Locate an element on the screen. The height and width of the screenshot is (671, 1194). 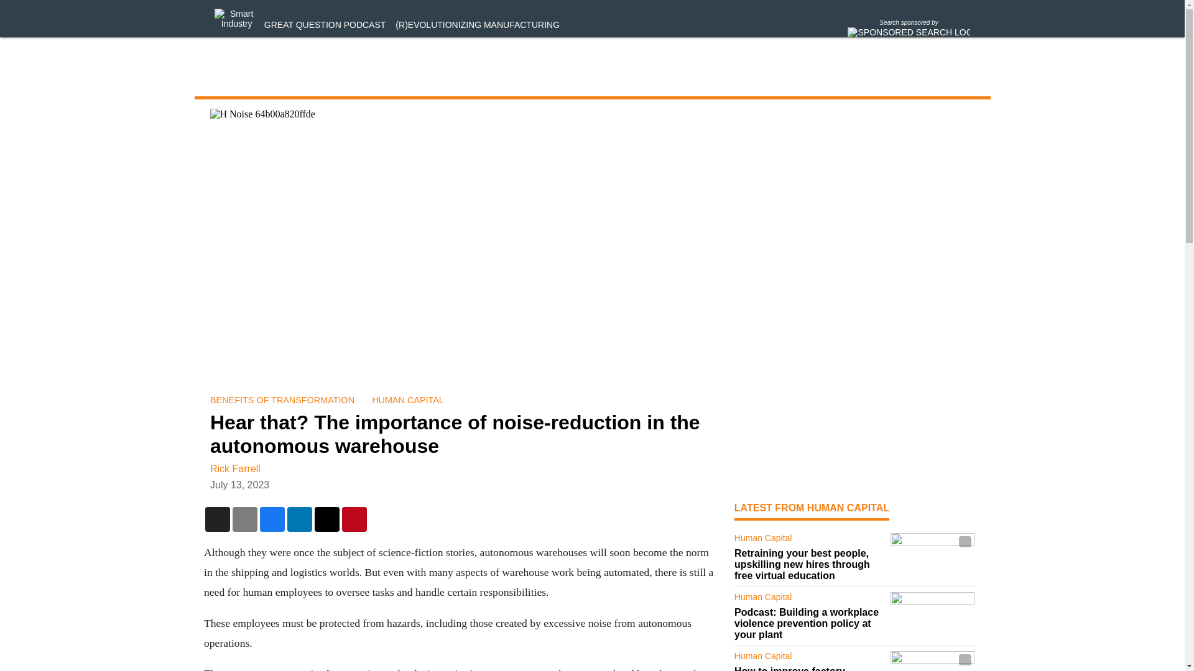
HUMAN CAPITAL is located at coordinates (408, 400).